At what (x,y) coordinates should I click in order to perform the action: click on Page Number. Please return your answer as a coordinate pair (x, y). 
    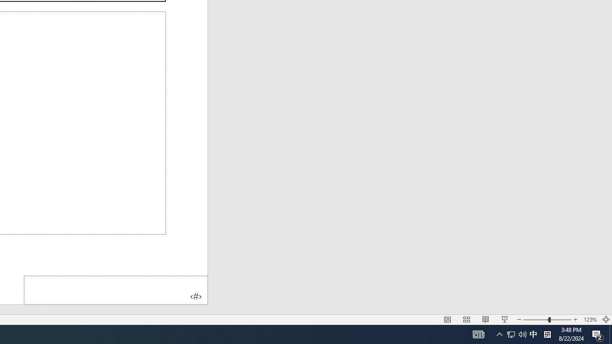
    Looking at the image, I should click on (116, 290).